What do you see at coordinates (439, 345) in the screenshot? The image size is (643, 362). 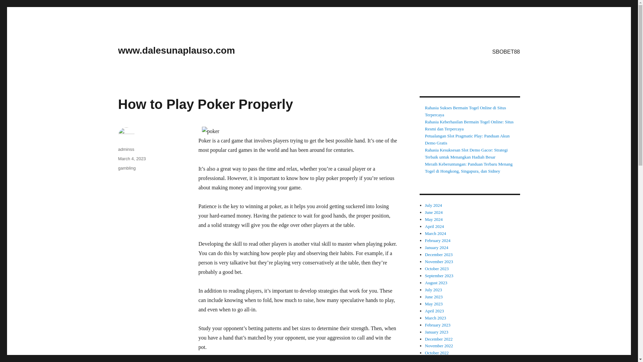 I see `November 2022` at bounding box center [439, 345].